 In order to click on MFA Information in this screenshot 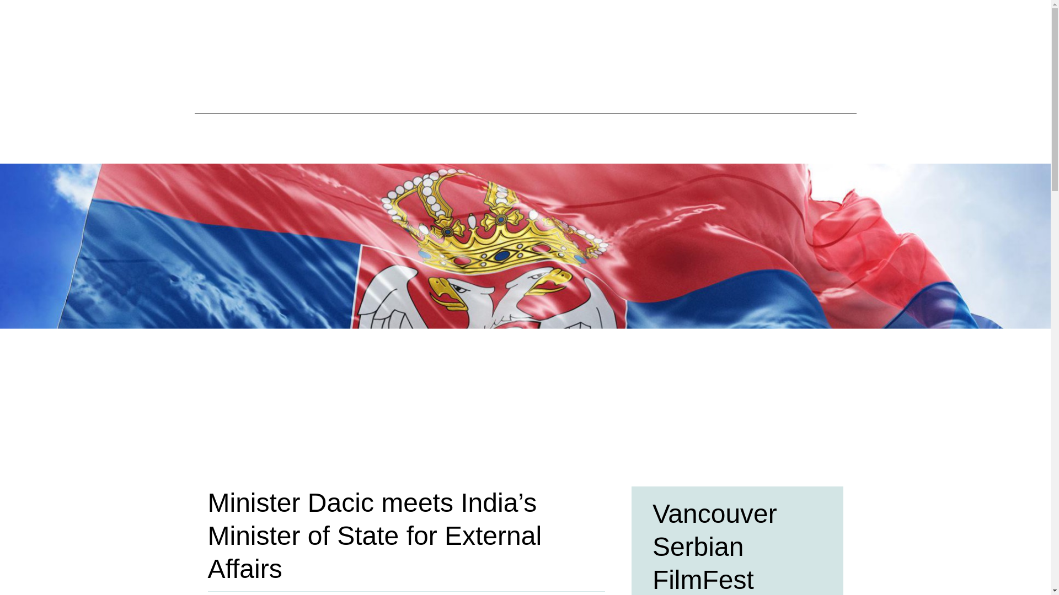, I will do `click(558, 138)`.